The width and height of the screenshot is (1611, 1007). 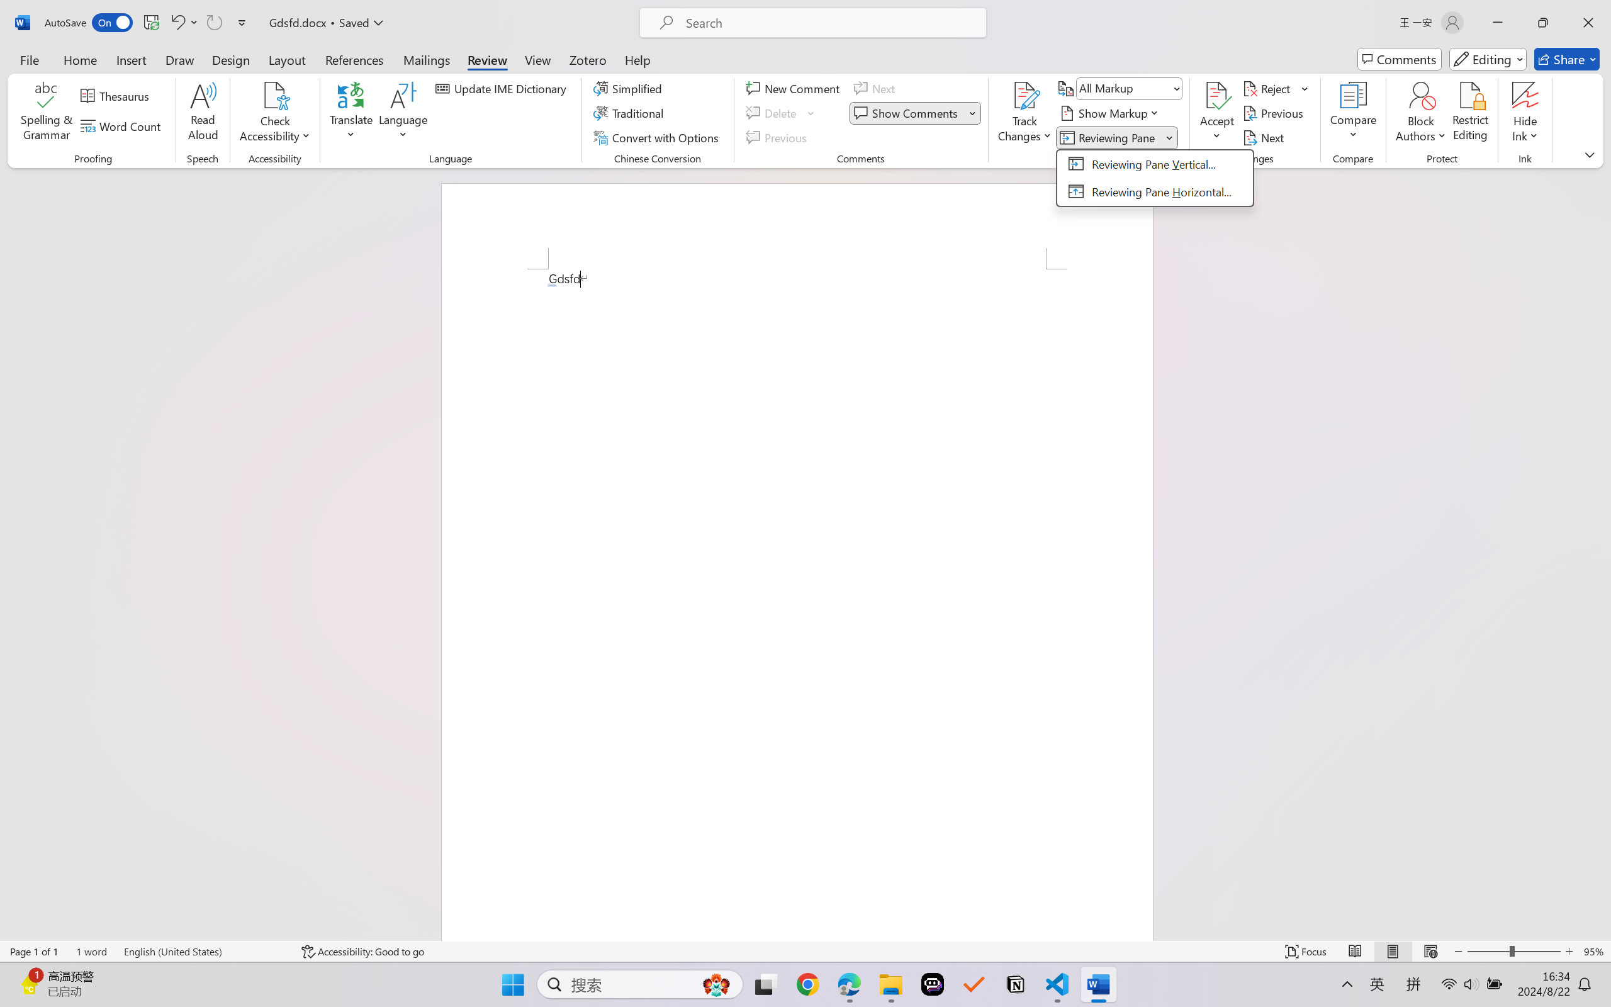 I want to click on Next, so click(x=1265, y=137).